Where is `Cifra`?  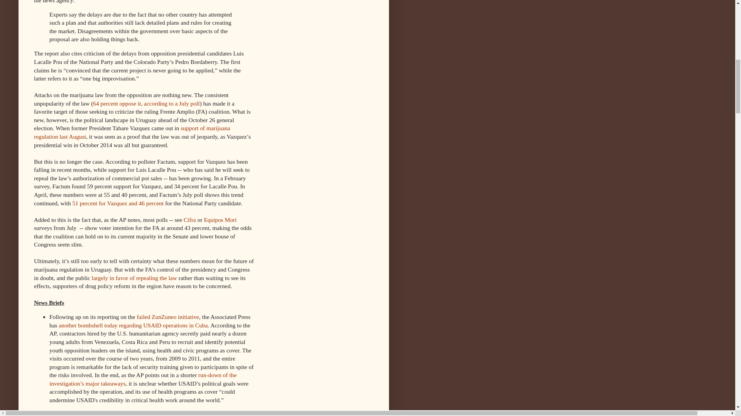 Cifra is located at coordinates (190, 220).